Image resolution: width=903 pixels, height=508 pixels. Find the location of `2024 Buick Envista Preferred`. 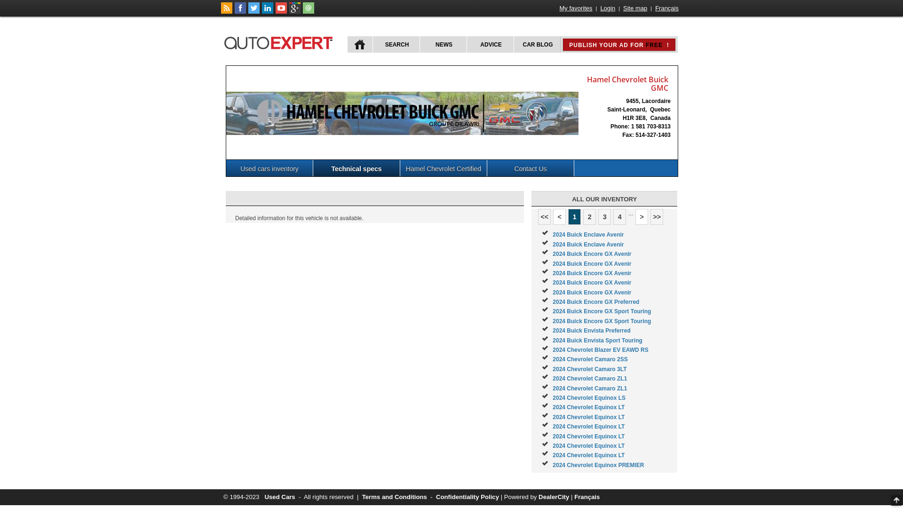

2024 Buick Envista Preferred is located at coordinates (592, 331).